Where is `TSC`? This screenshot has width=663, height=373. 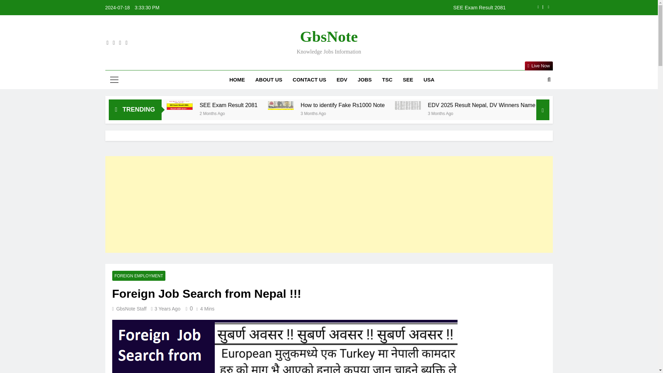 TSC is located at coordinates (387, 80).